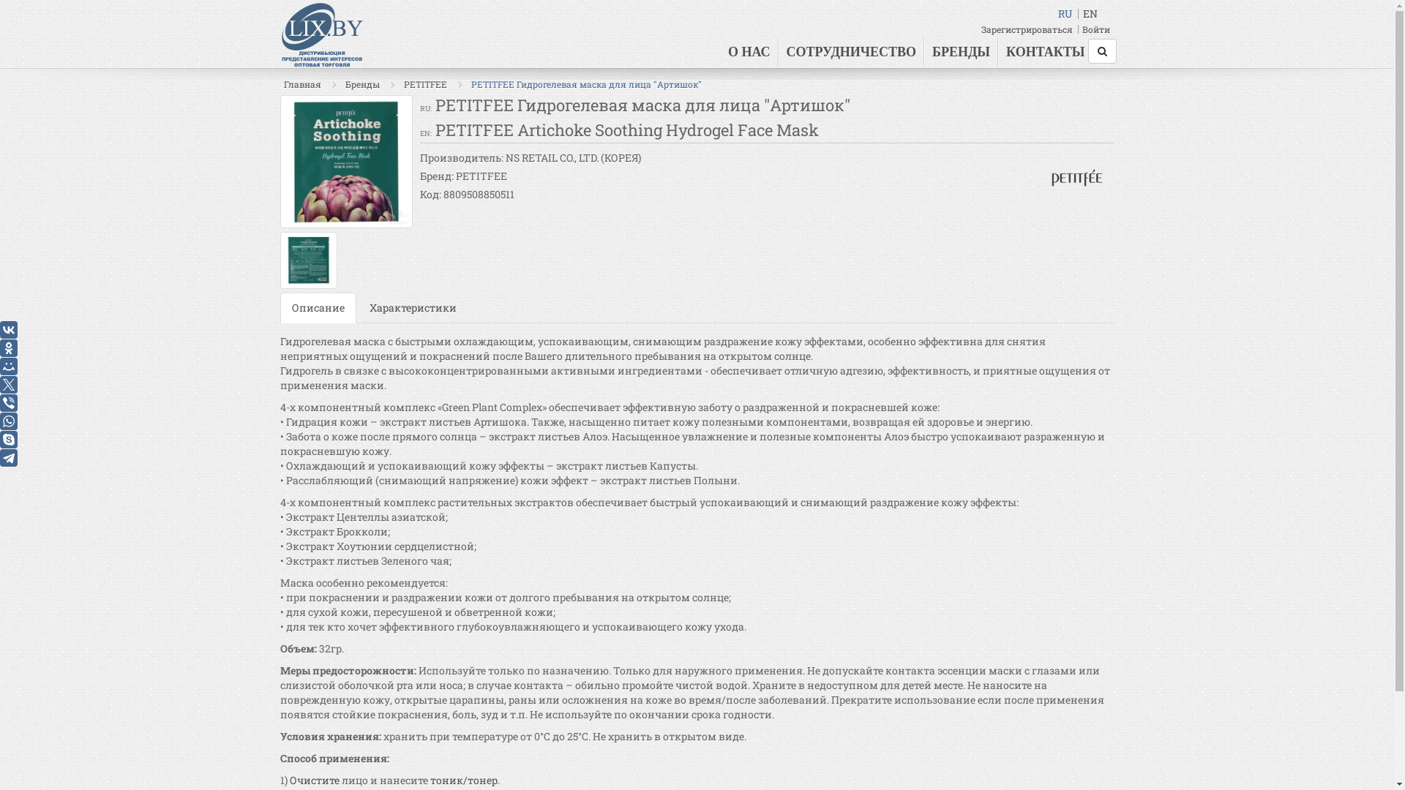 The width and height of the screenshot is (1405, 790). I want to click on Twitter, so click(9, 385).